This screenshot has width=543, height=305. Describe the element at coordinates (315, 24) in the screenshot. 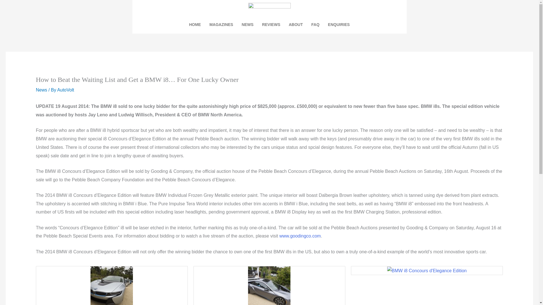

I see `Frequently Asked Questions` at that location.